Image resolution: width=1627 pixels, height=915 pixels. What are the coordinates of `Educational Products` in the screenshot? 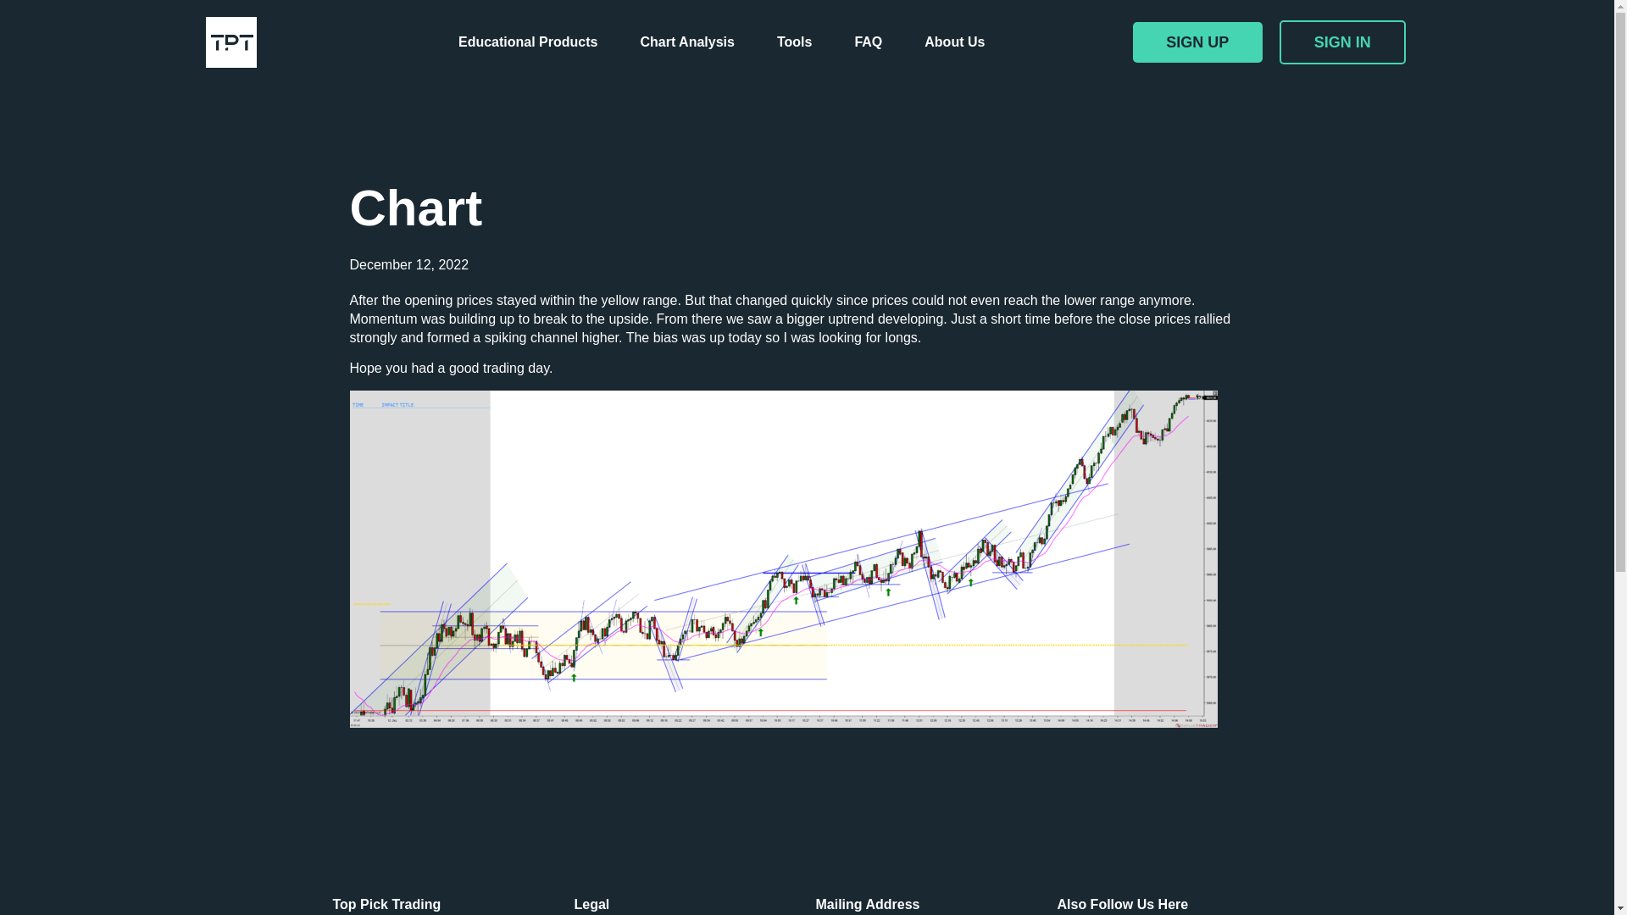 It's located at (527, 42).